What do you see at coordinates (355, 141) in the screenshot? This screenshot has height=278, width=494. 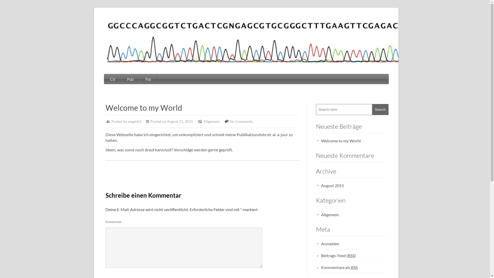 I see `Welcome to my World` at bounding box center [355, 141].